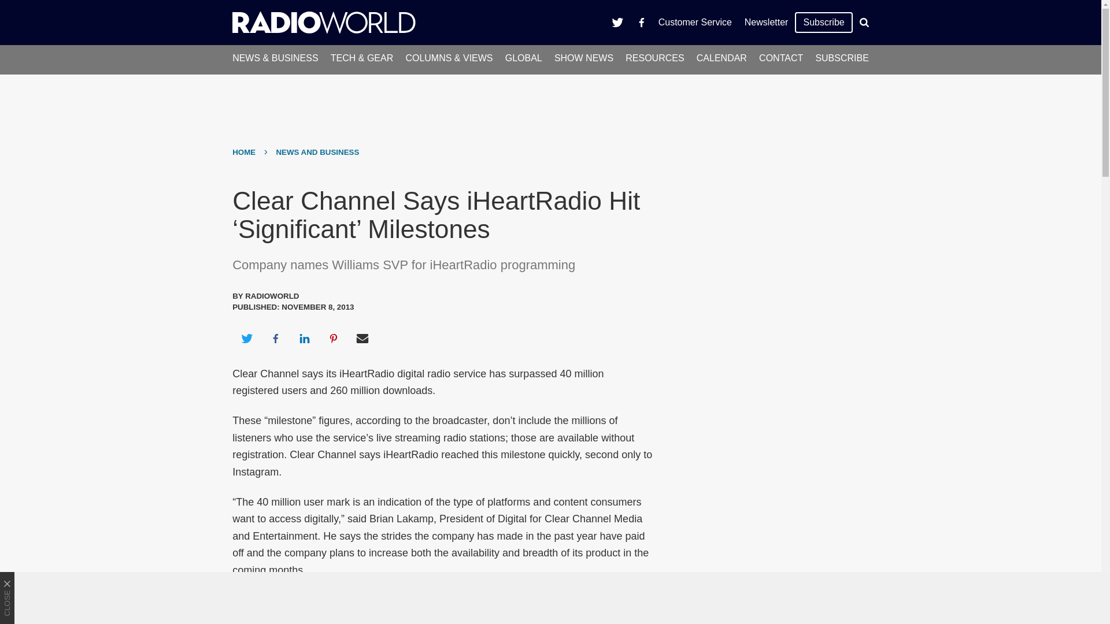 The height and width of the screenshot is (624, 1110). I want to click on Share on Facebook, so click(275, 339).